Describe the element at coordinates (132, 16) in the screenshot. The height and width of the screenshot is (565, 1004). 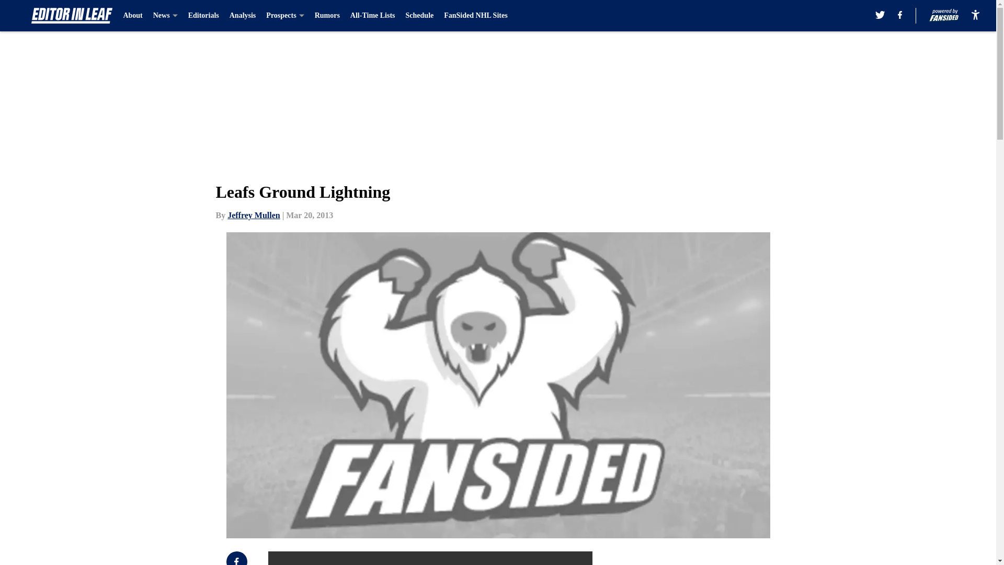
I see `About` at that location.